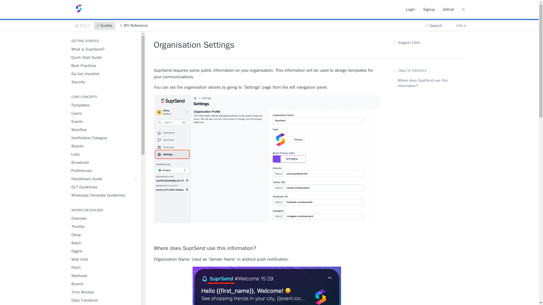 The image size is (543, 305). I want to click on Best Practices, so click(104, 66).